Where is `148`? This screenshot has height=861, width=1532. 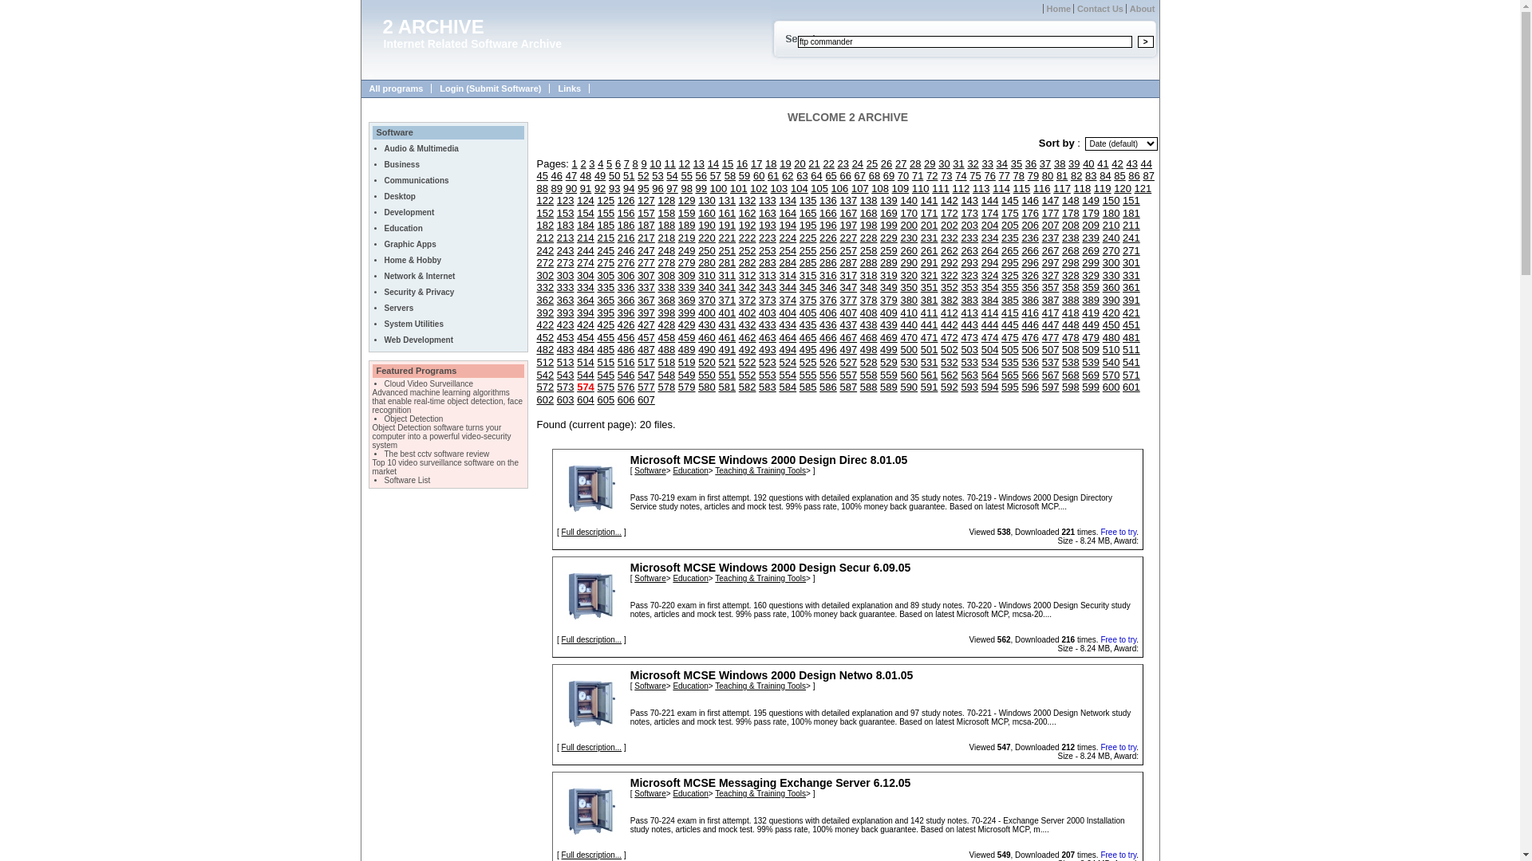 148 is located at coordinates (1071, 201).